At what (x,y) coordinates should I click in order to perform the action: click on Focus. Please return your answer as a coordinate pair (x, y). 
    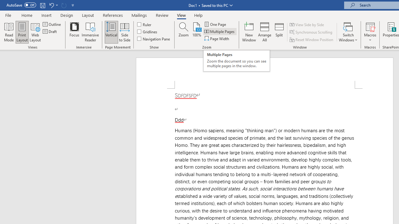
    Looking at the image, I should click on (74, 32).